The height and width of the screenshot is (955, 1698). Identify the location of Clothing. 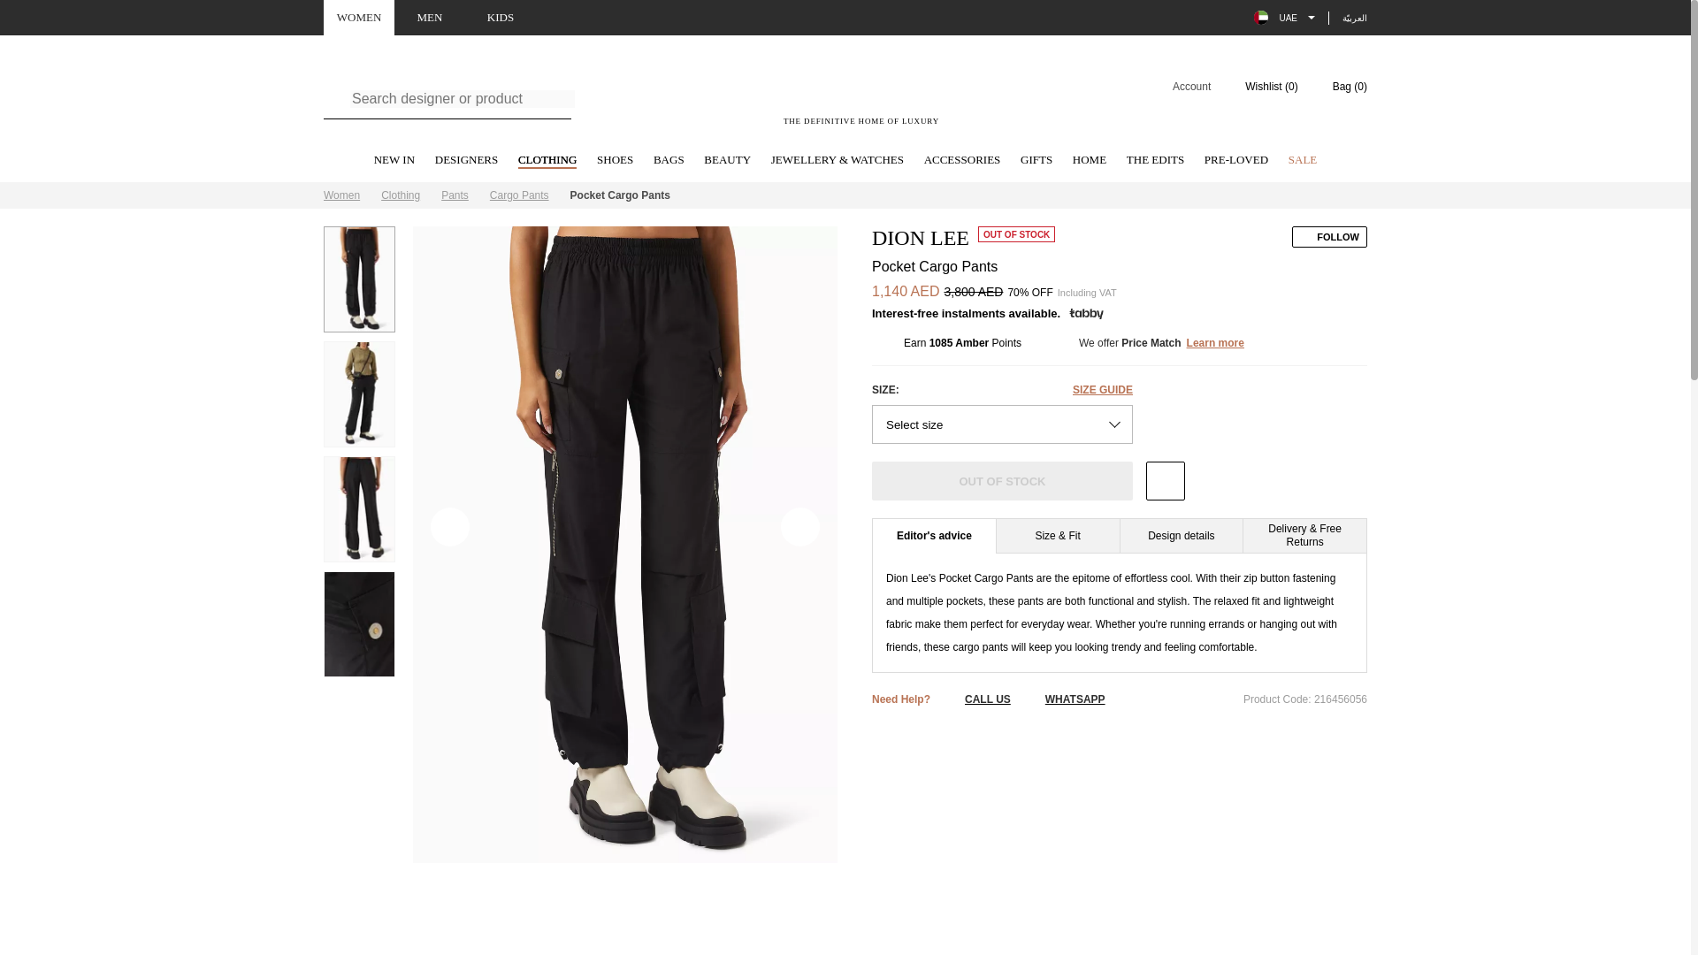
(400, 195).